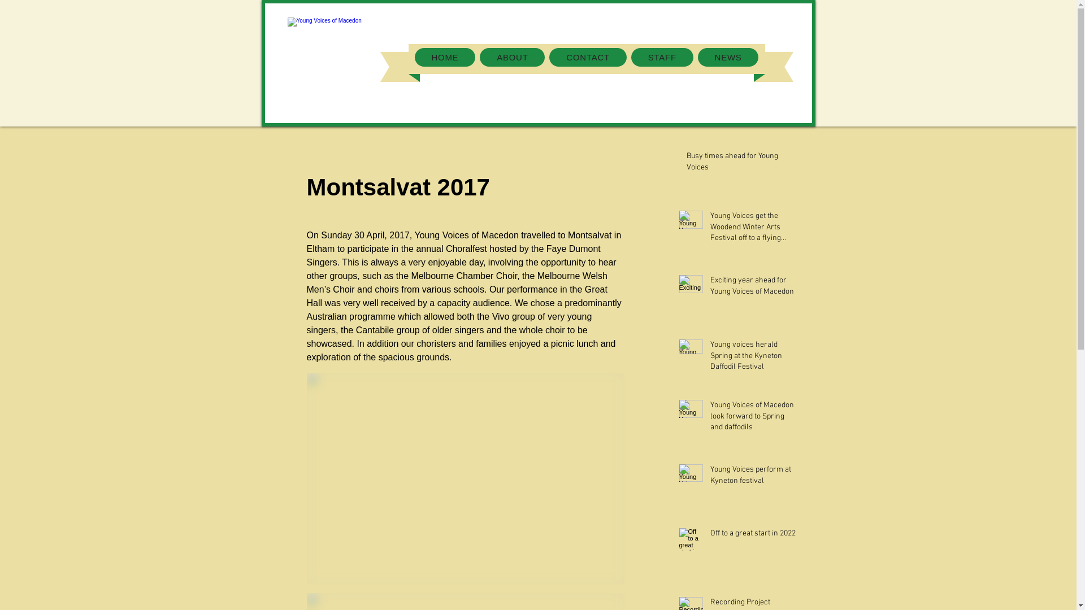  Describe the element at coordinates (741, 164) in the screenshot. I see `Busy times ahead for Young Voices` at that location.